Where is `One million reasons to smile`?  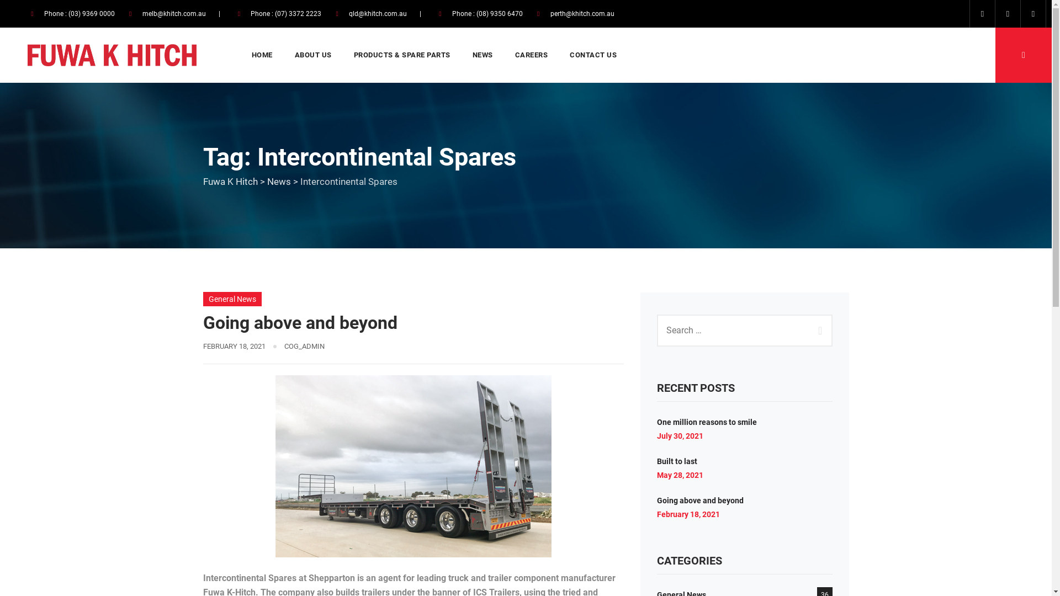
One million reasons to smile is located at coordinates (707, 422).